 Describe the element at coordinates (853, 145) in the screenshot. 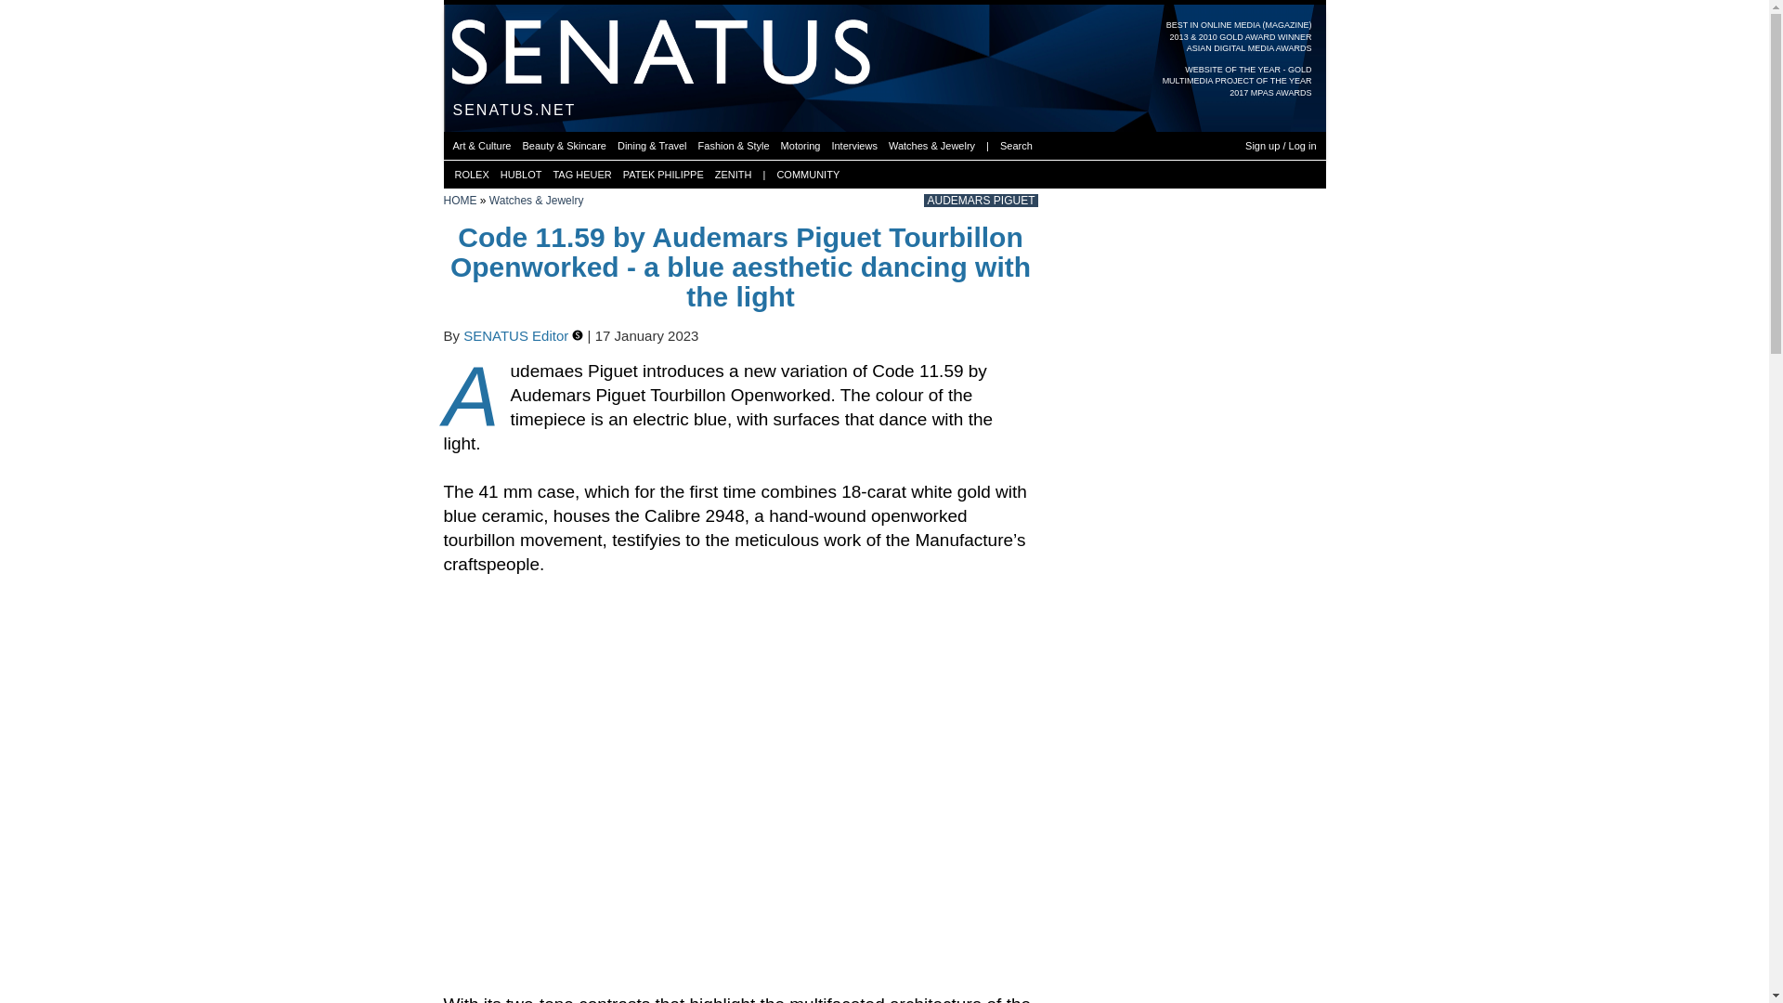

I see `Interviews` at that location.